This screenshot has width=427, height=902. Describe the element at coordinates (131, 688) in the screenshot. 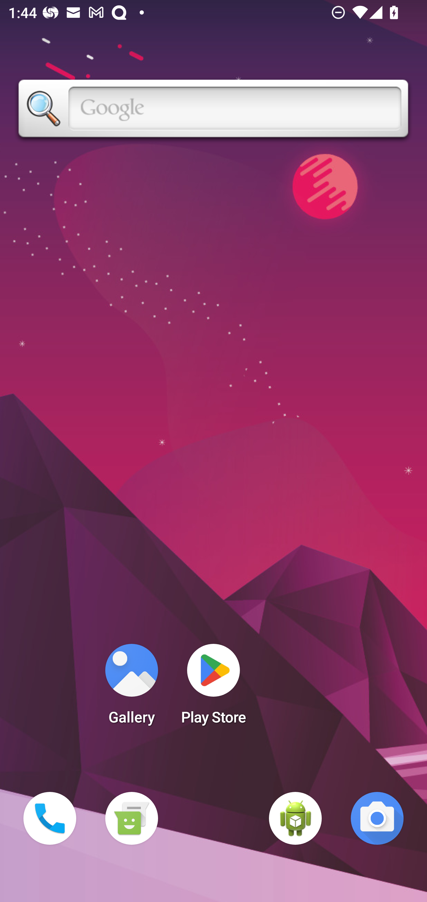

I see `Gallery` at that location.